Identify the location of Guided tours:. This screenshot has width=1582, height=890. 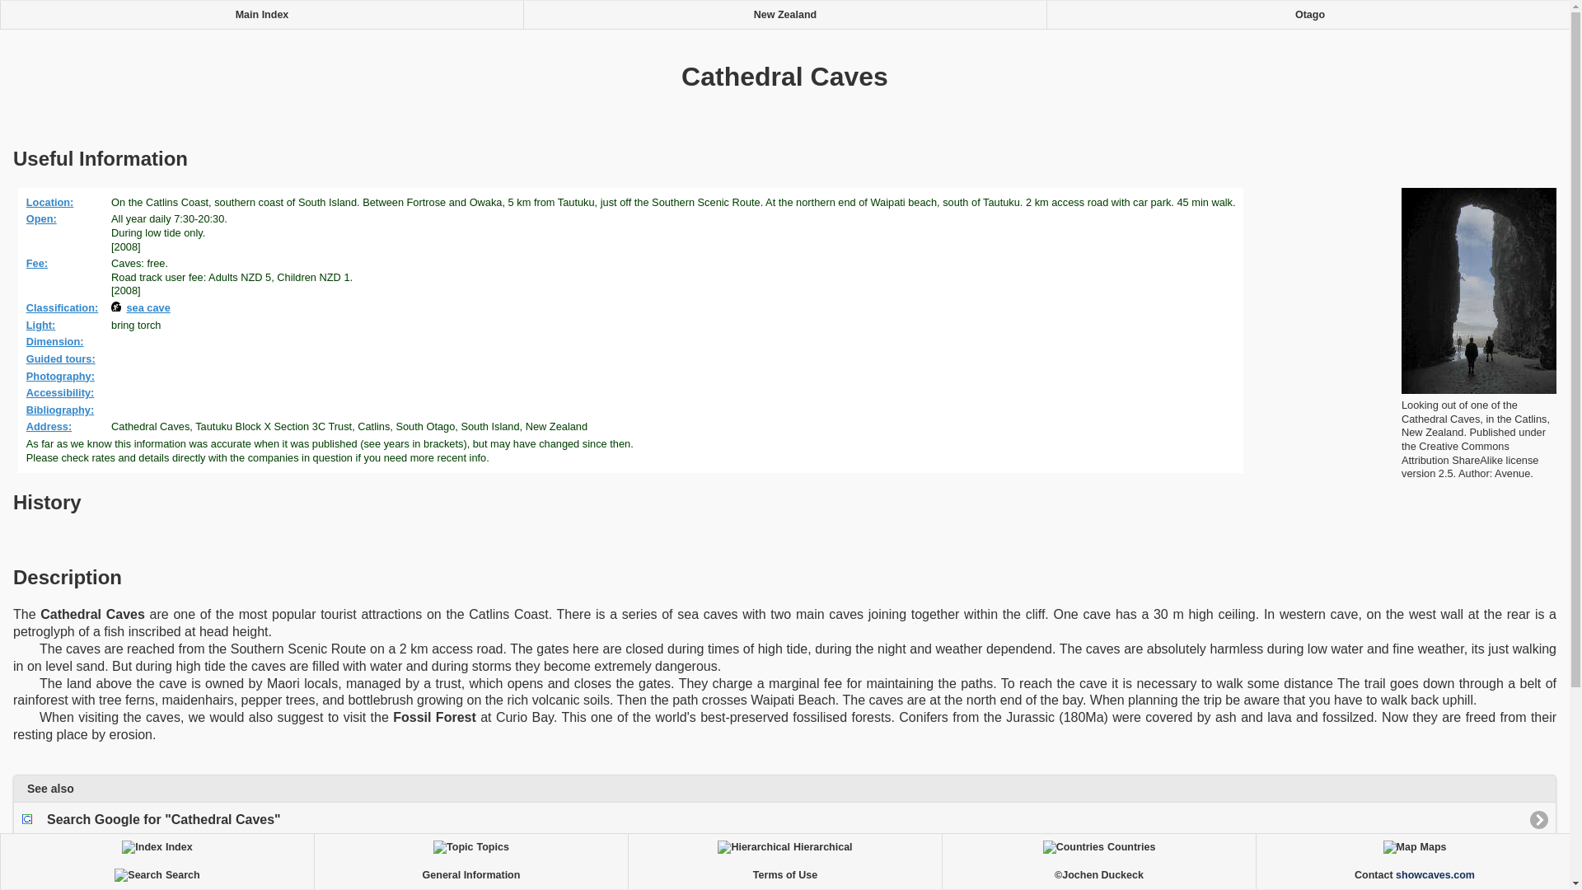
(63, 358).